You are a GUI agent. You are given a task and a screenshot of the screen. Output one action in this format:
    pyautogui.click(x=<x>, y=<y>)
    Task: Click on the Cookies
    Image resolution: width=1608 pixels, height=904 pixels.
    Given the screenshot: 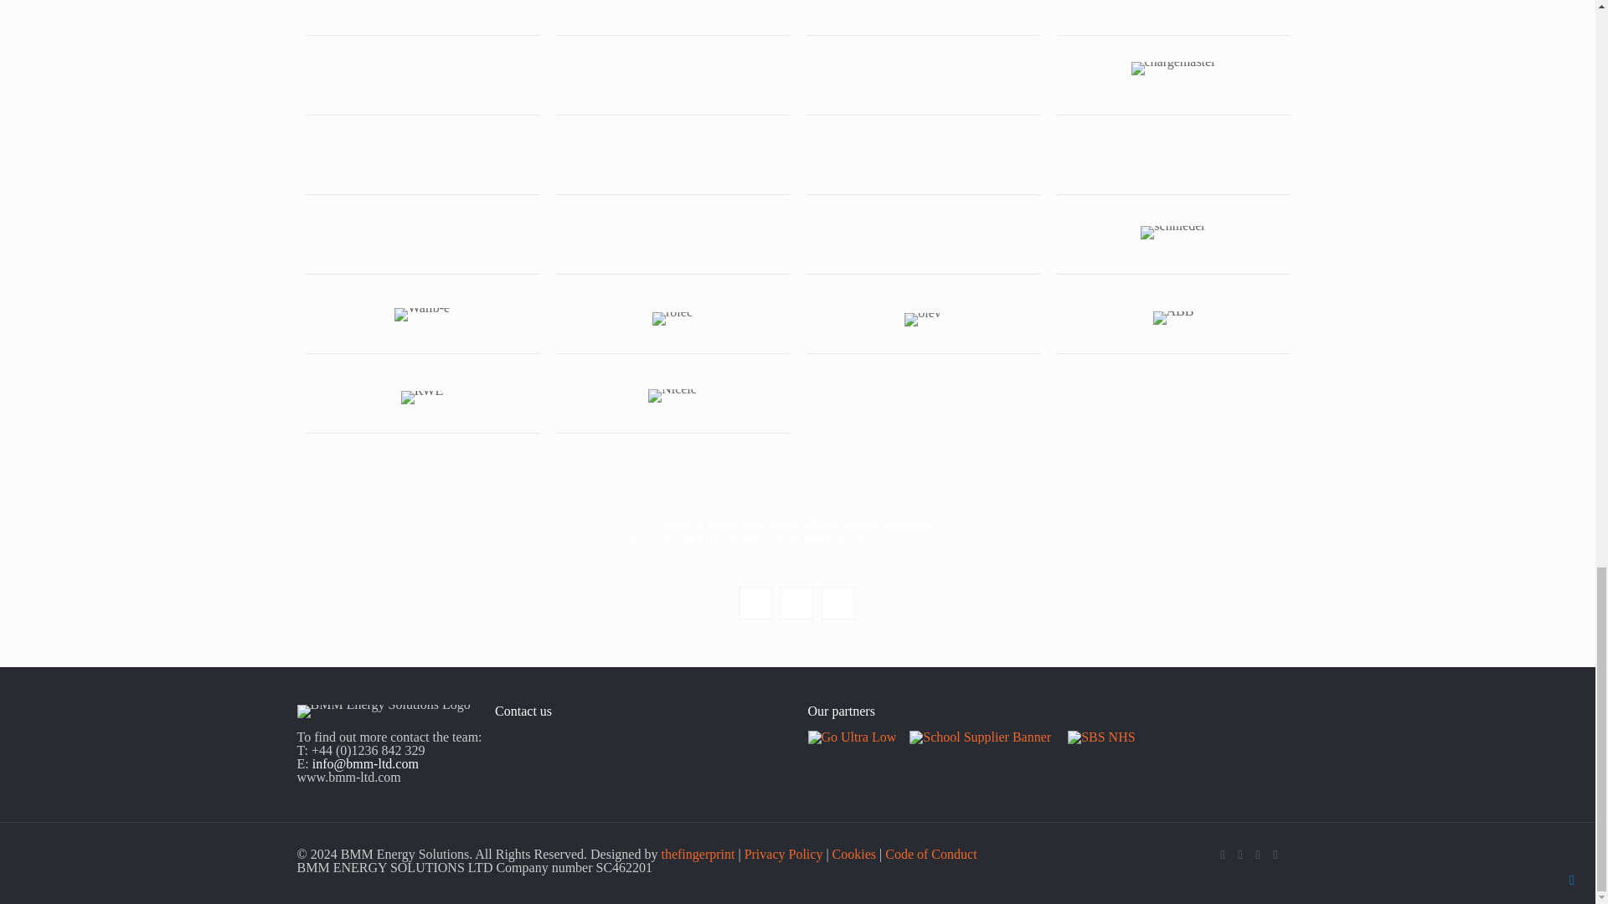 What is the action you would take?
    pyautogui.click(x=854, y=853)
    